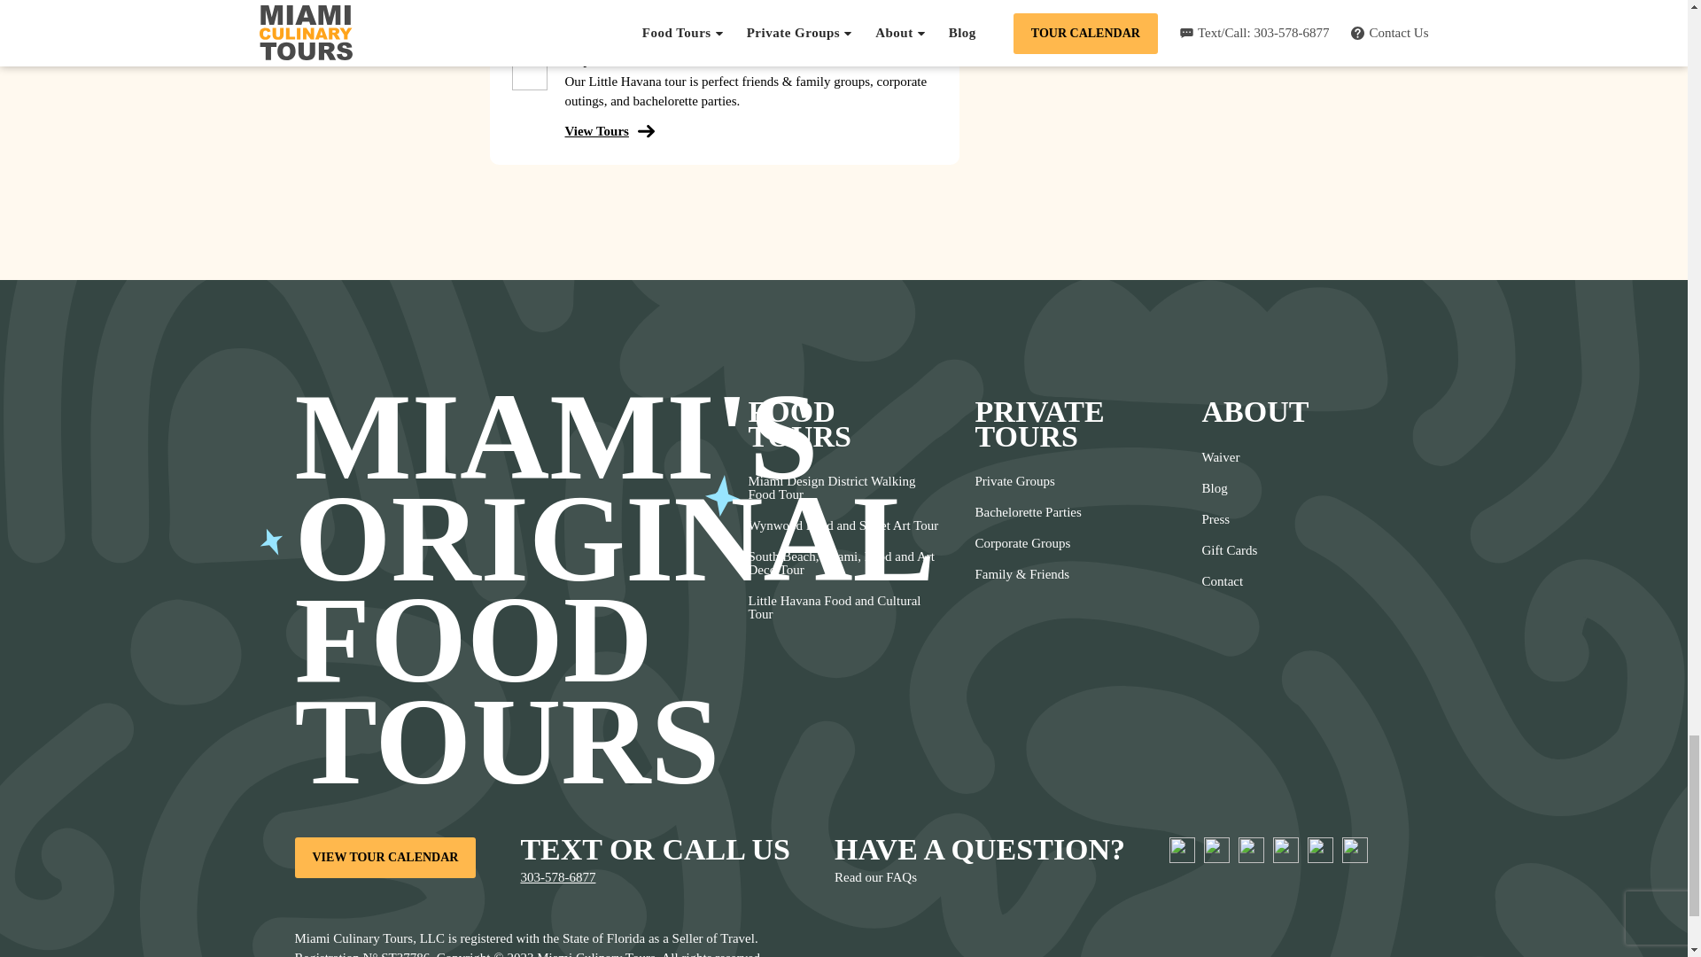  I want to click on Private Groups, so click(1028, 480).